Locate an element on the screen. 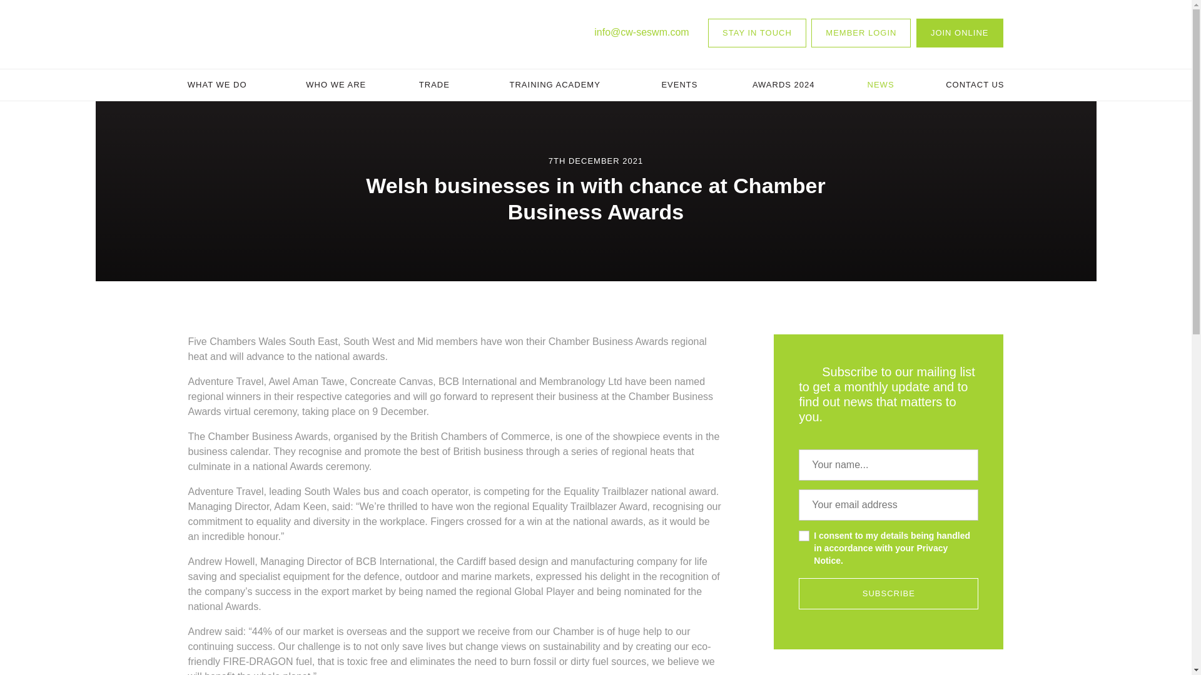  STAY IN TOUCH is located at coordinates (757, 32).